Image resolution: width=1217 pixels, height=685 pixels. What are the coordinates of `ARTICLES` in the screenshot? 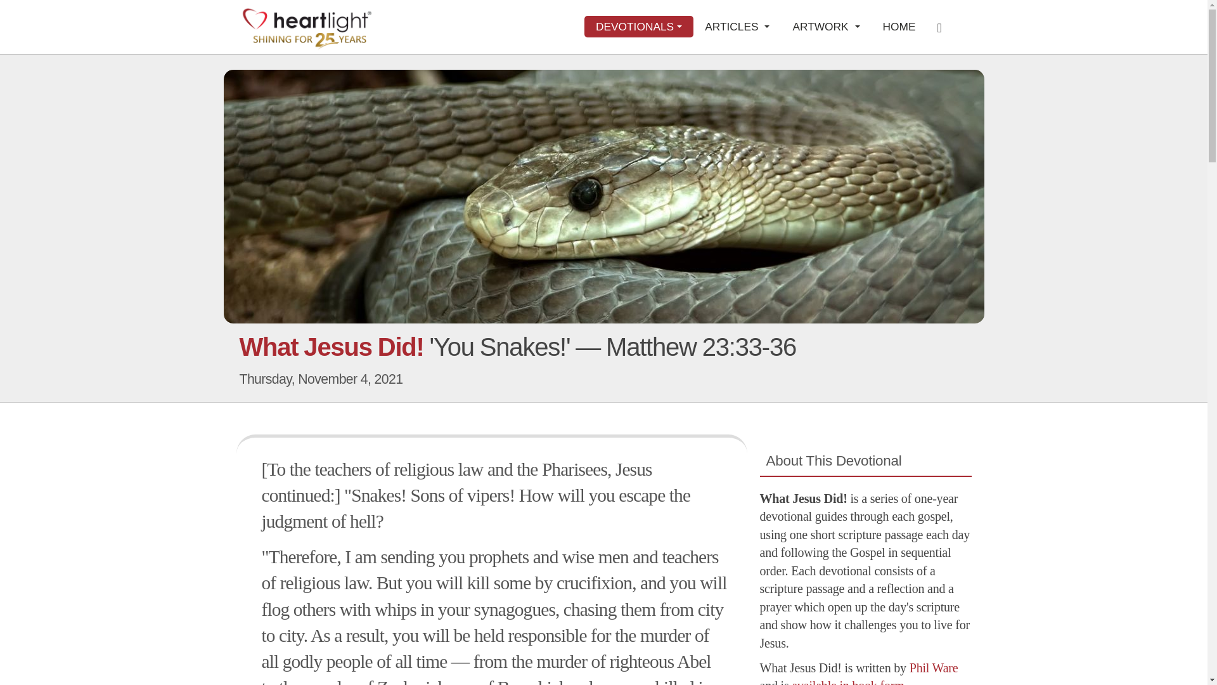 It's located at (737, 27).